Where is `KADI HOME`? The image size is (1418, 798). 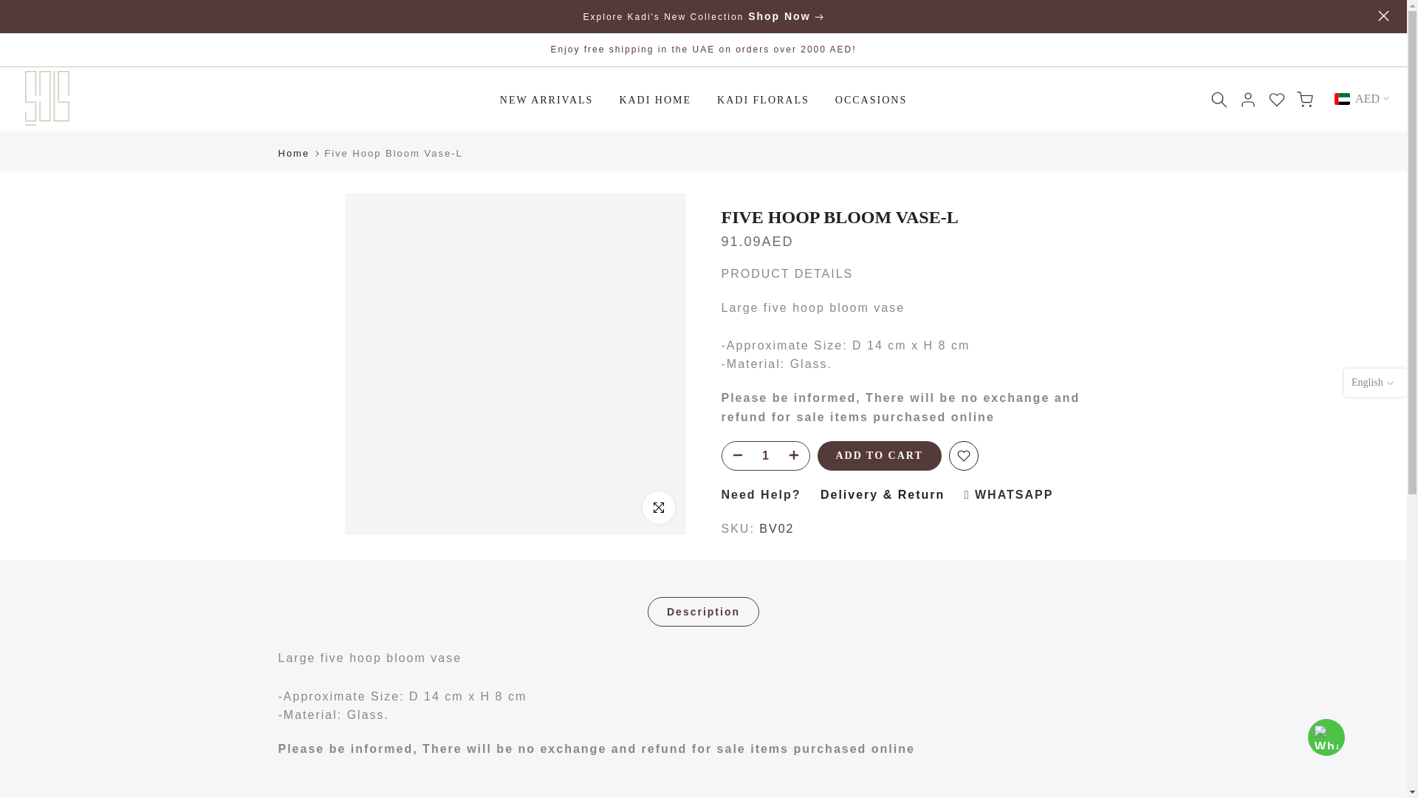 KADI HOME is located at coordinates (656, 100).